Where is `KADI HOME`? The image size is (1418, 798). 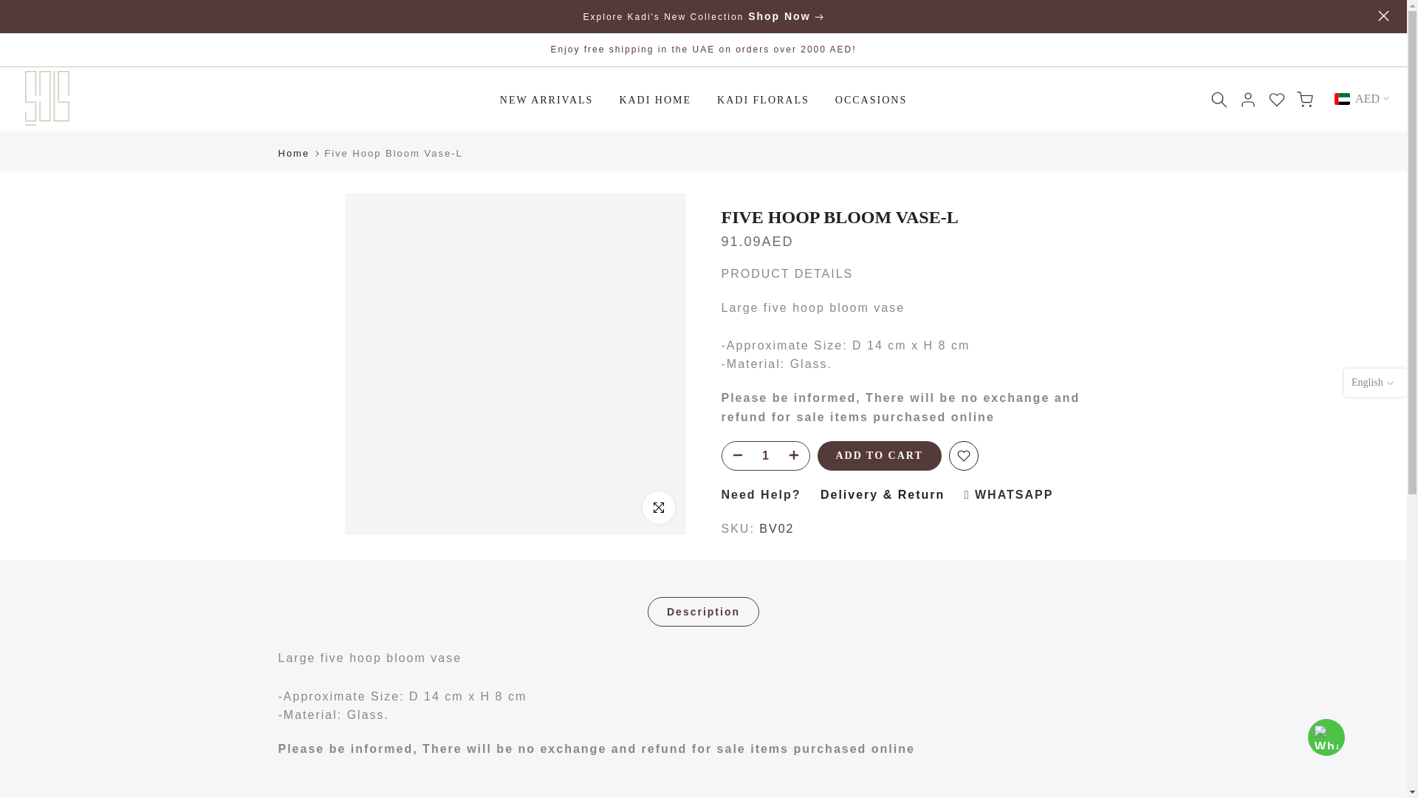 KADI HOME is located at coordinates (656, 100).